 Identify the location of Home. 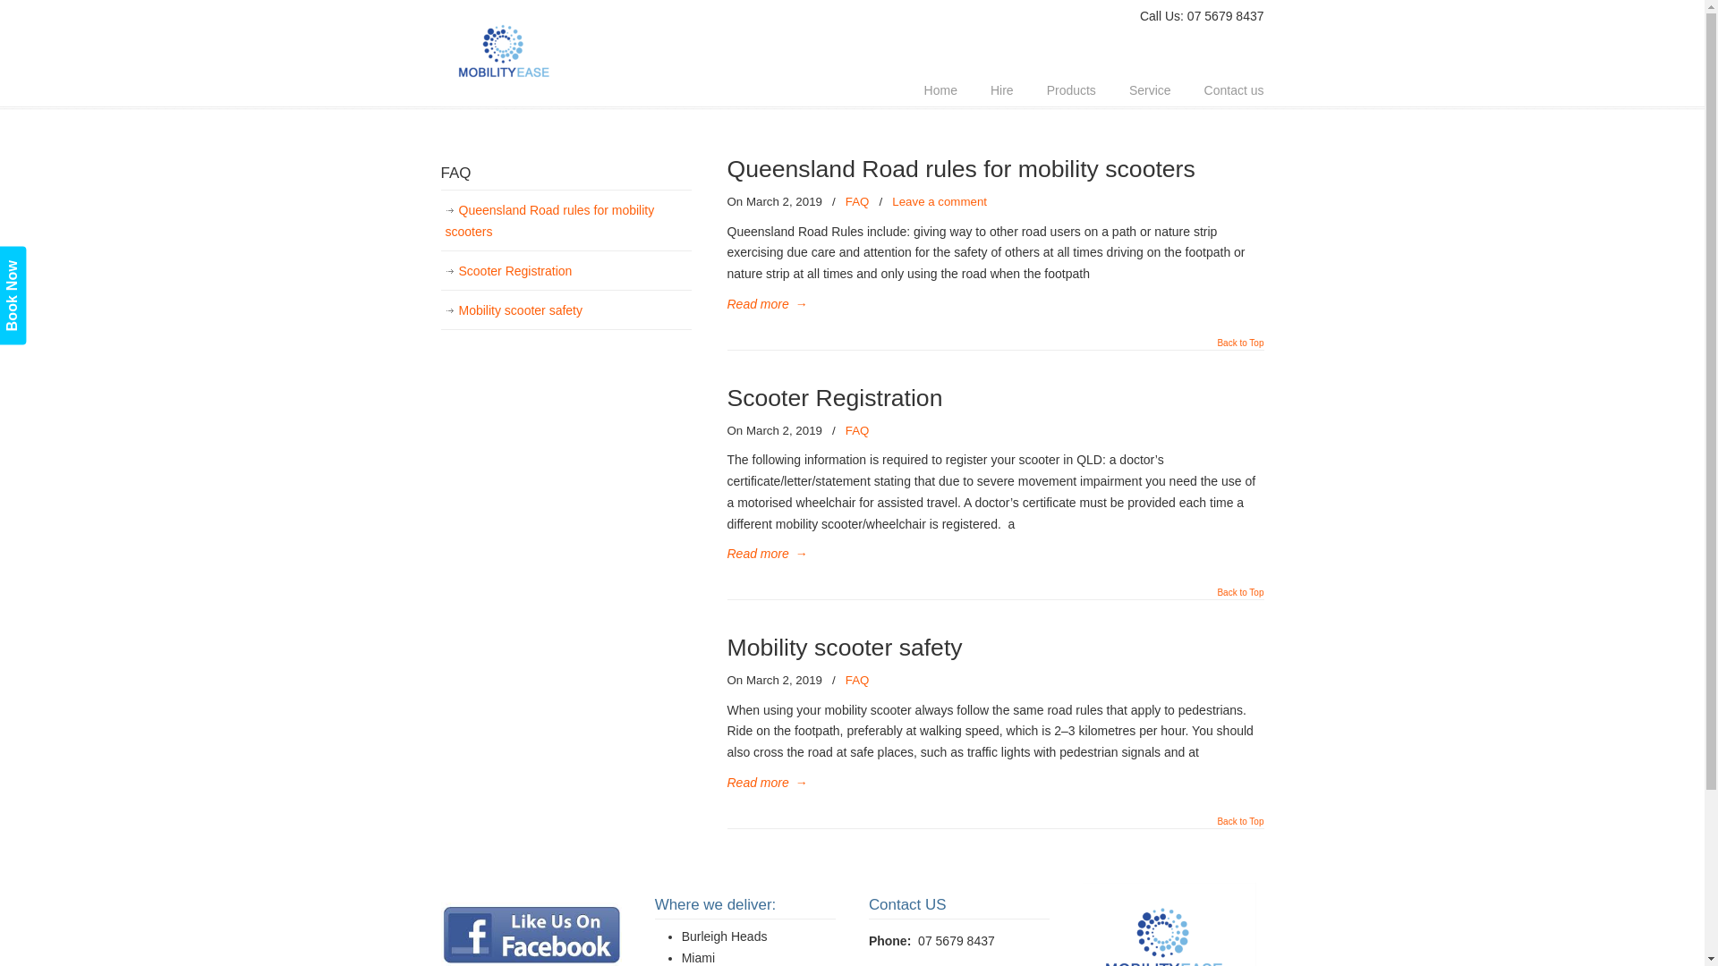
(941, 90).